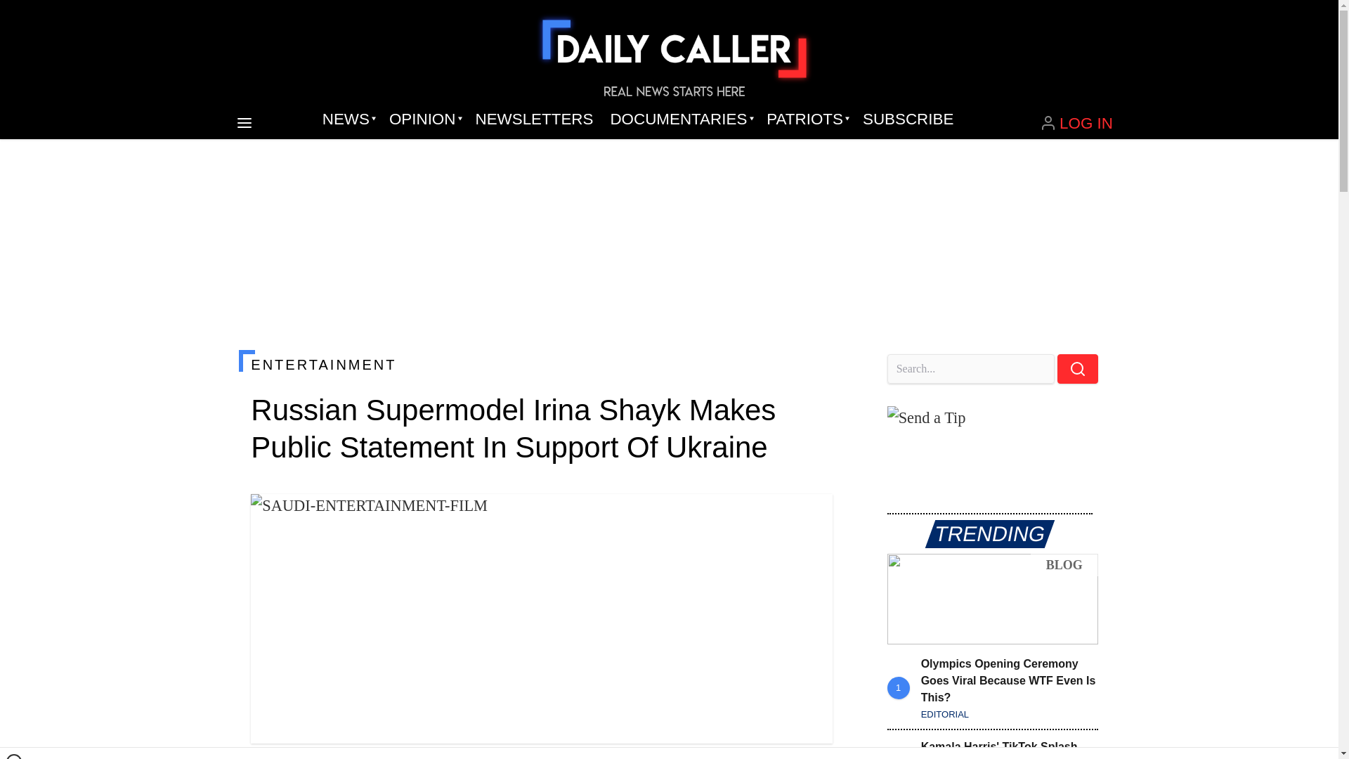 Image resolution: width=1349 pixels, height=759 pixels. What do you see at coordinates (534, 119) in the screenshot?
I see `NEWSLETTERS` at bounding box center [534, 119].